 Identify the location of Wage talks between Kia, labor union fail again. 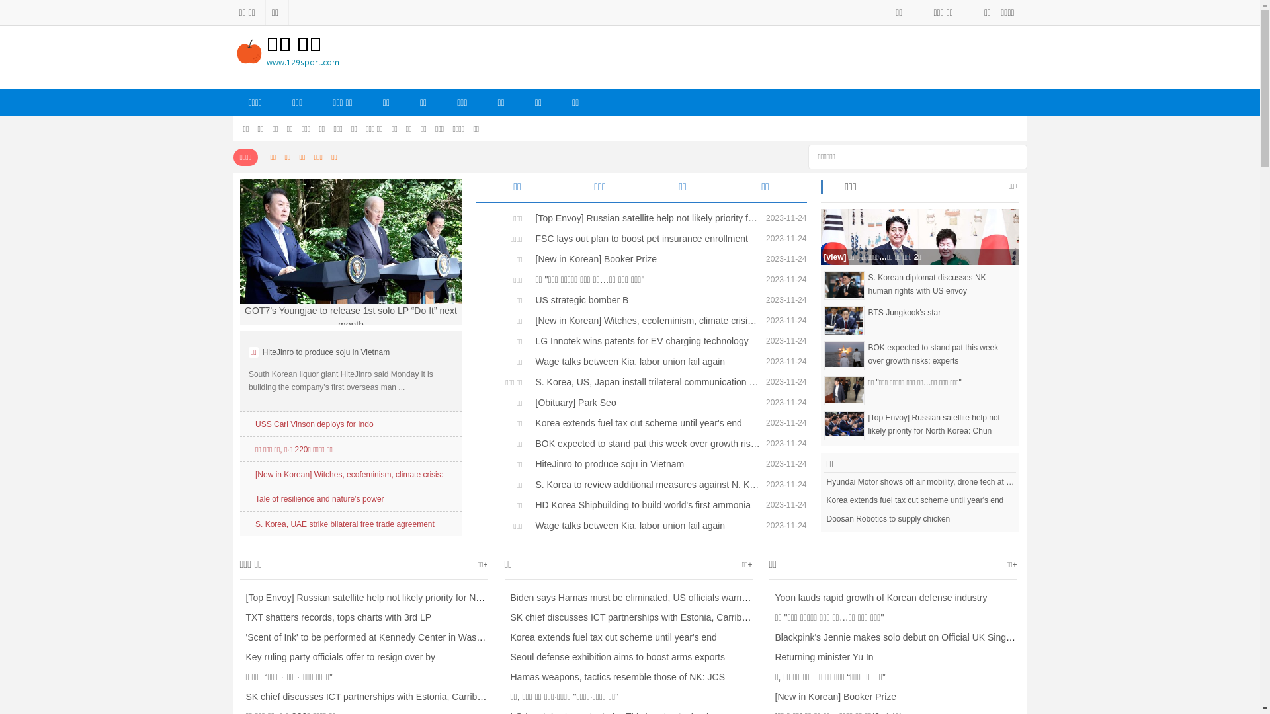
(645, 362).